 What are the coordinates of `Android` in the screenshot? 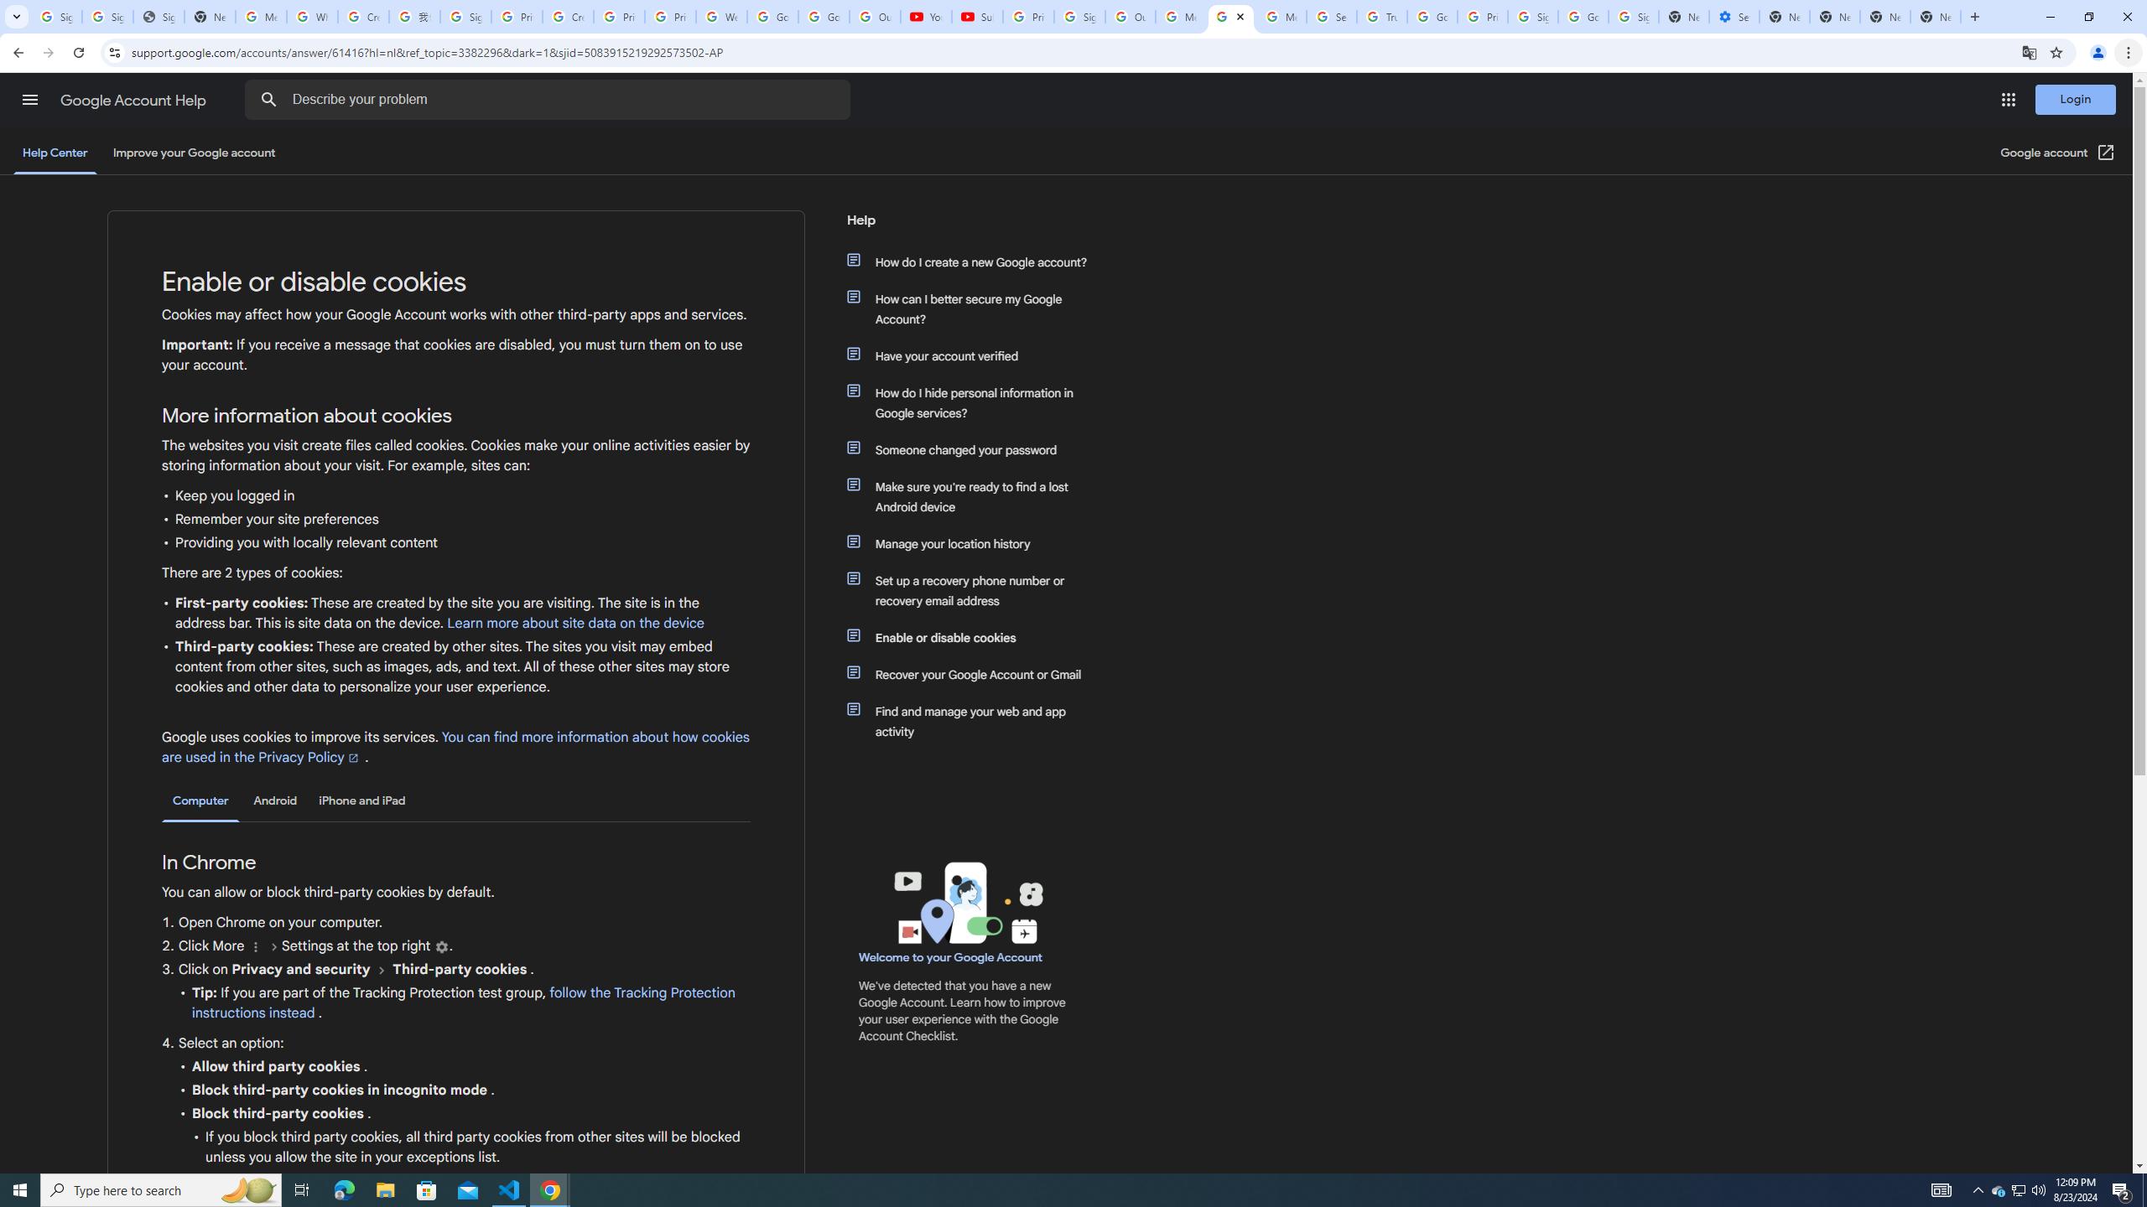 It's located at (275, 800).